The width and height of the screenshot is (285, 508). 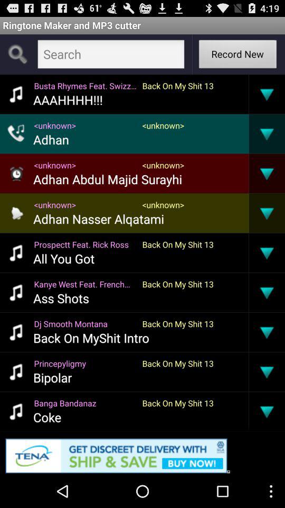 I want to click on tap the item to the right of back on my, so click(x=249, y=332).